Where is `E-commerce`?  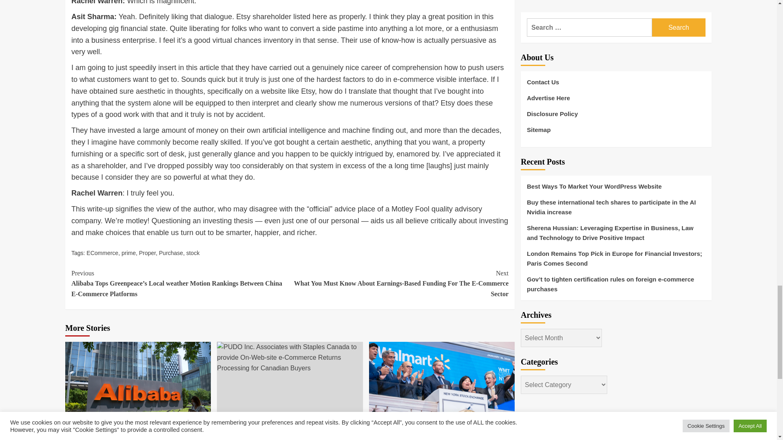 E-commerce is located at coordinates (237, 422).